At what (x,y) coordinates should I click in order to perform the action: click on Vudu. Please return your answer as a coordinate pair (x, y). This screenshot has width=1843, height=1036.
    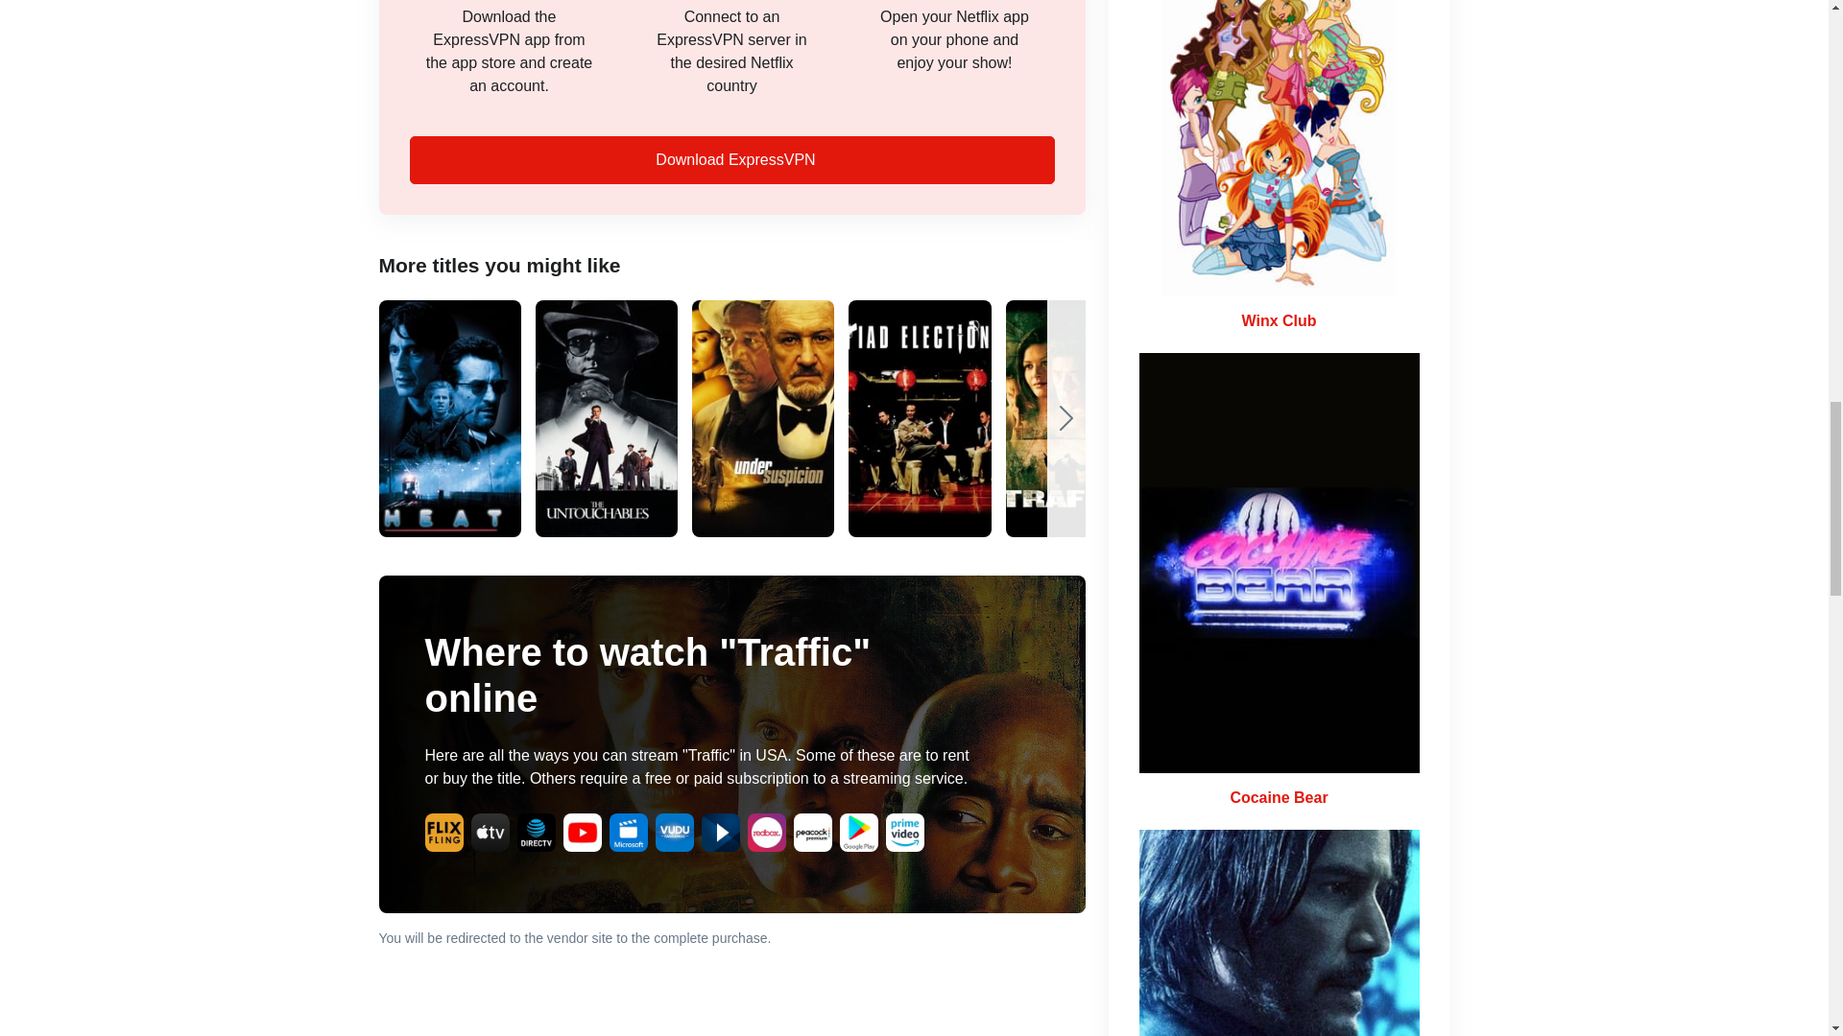
    Looking at the image, I should click on (673, 832).